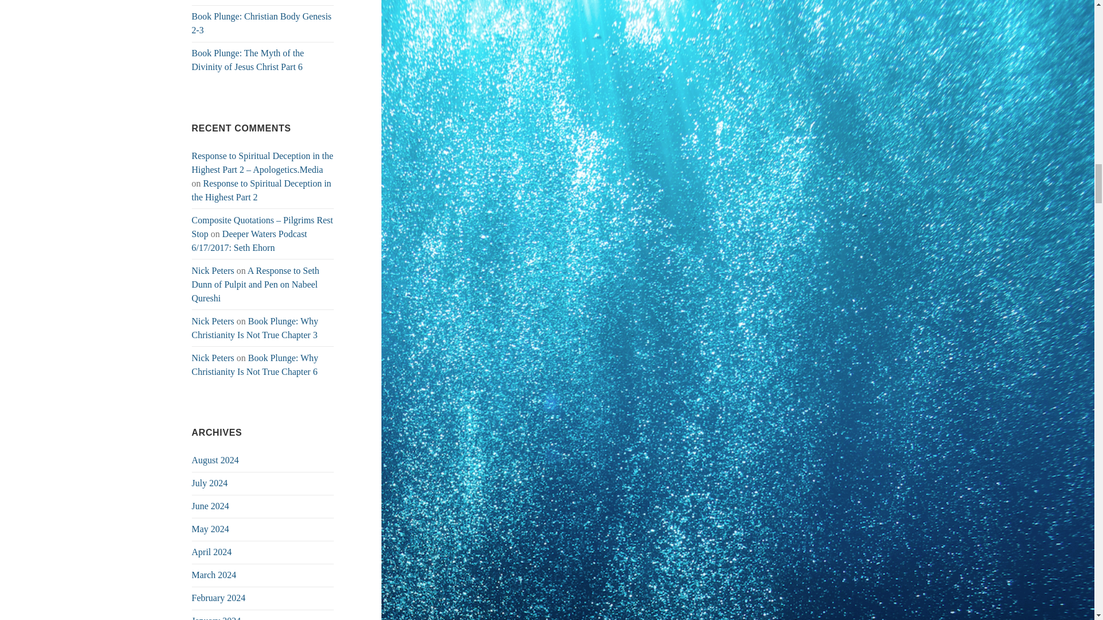 This screenshot has width=1103, height=620. I want to click on Nick Peters, so click(213, 321).